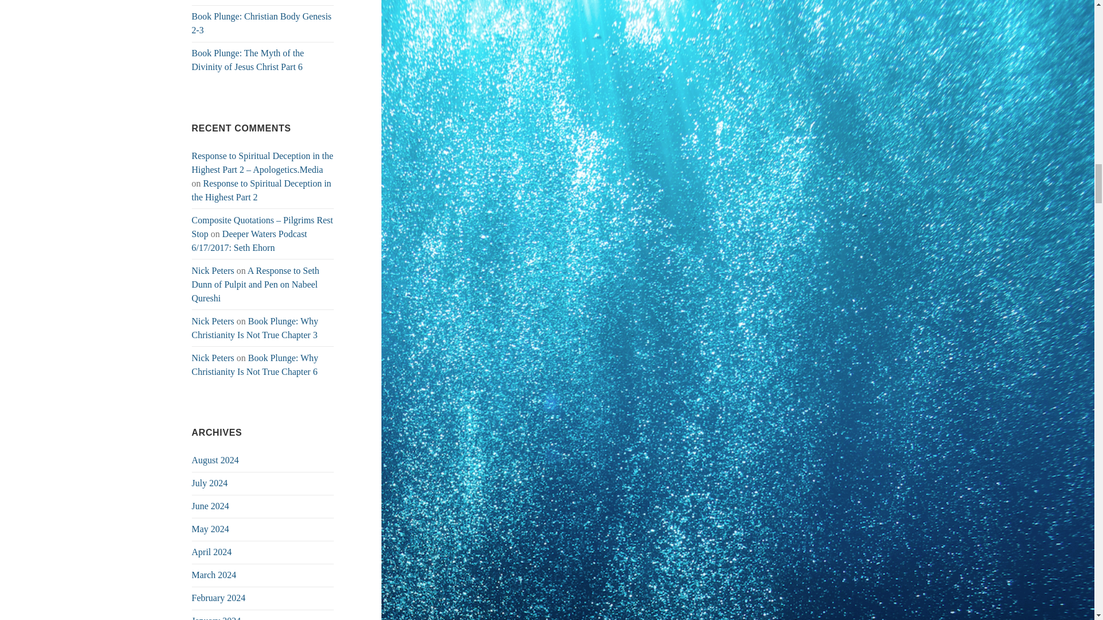 This screenshot has width=1103, height=620. I want to click on Nick Peters, so click(213, 321).